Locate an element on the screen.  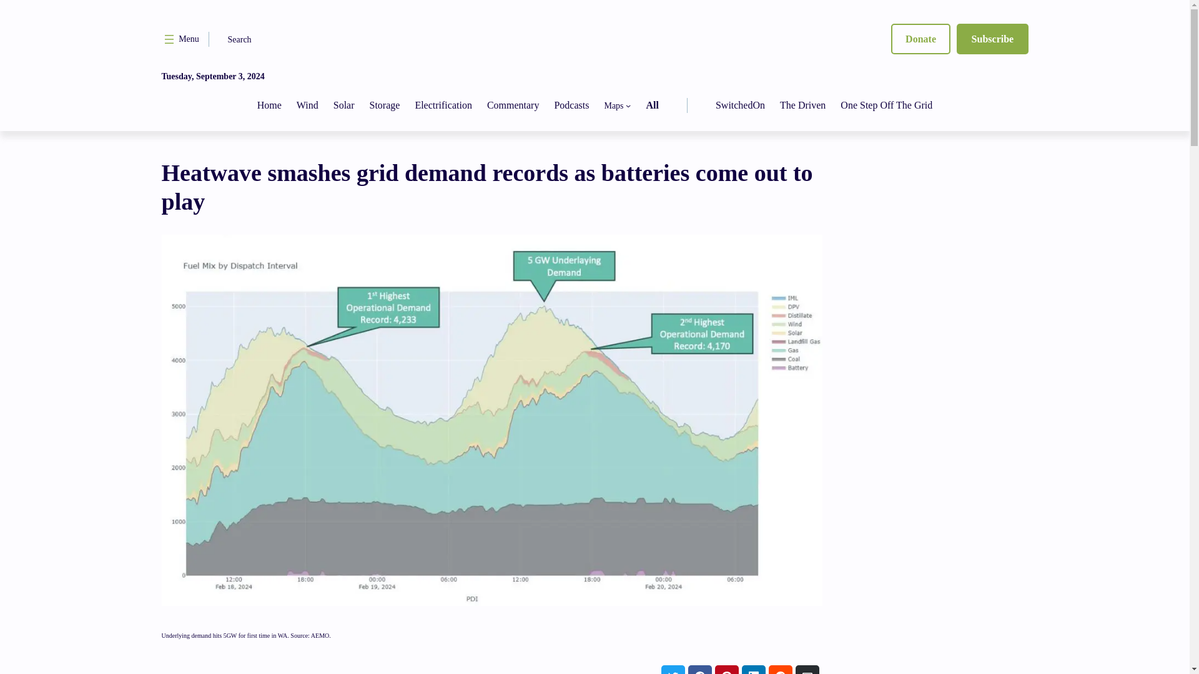
Share on Twitter is located at coordinates (672, 669).